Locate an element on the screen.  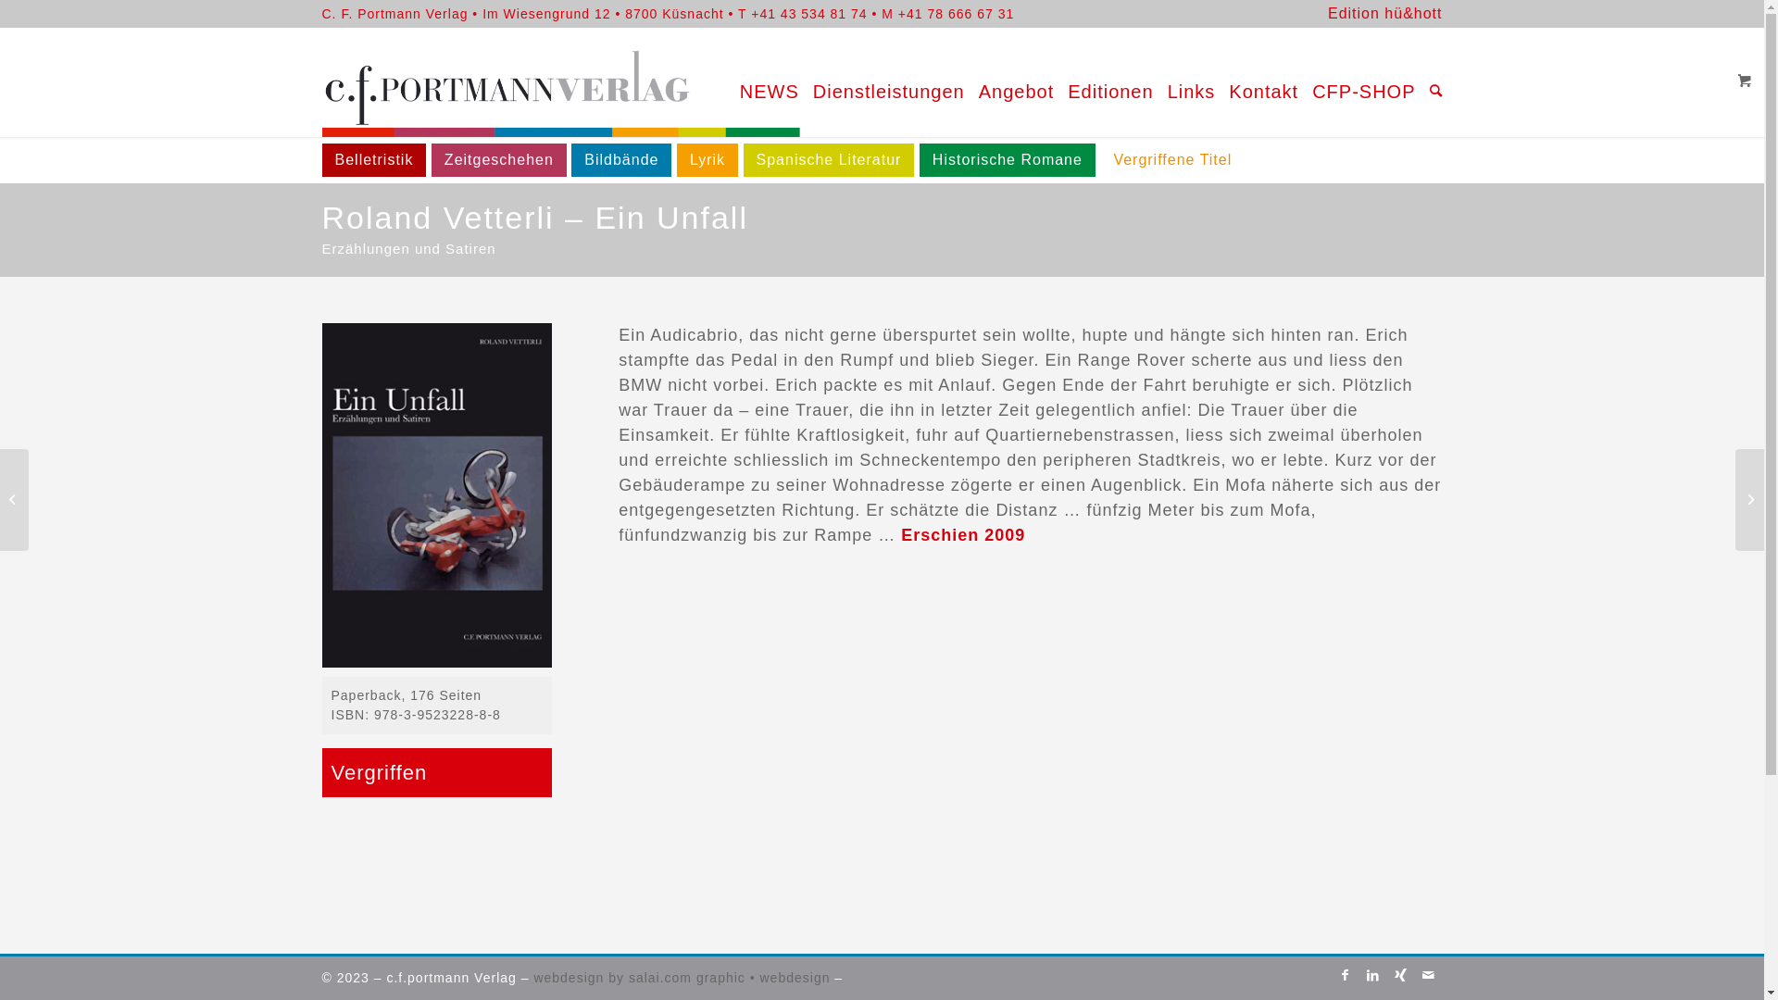
Xing is located at coordinates (1401, 975).